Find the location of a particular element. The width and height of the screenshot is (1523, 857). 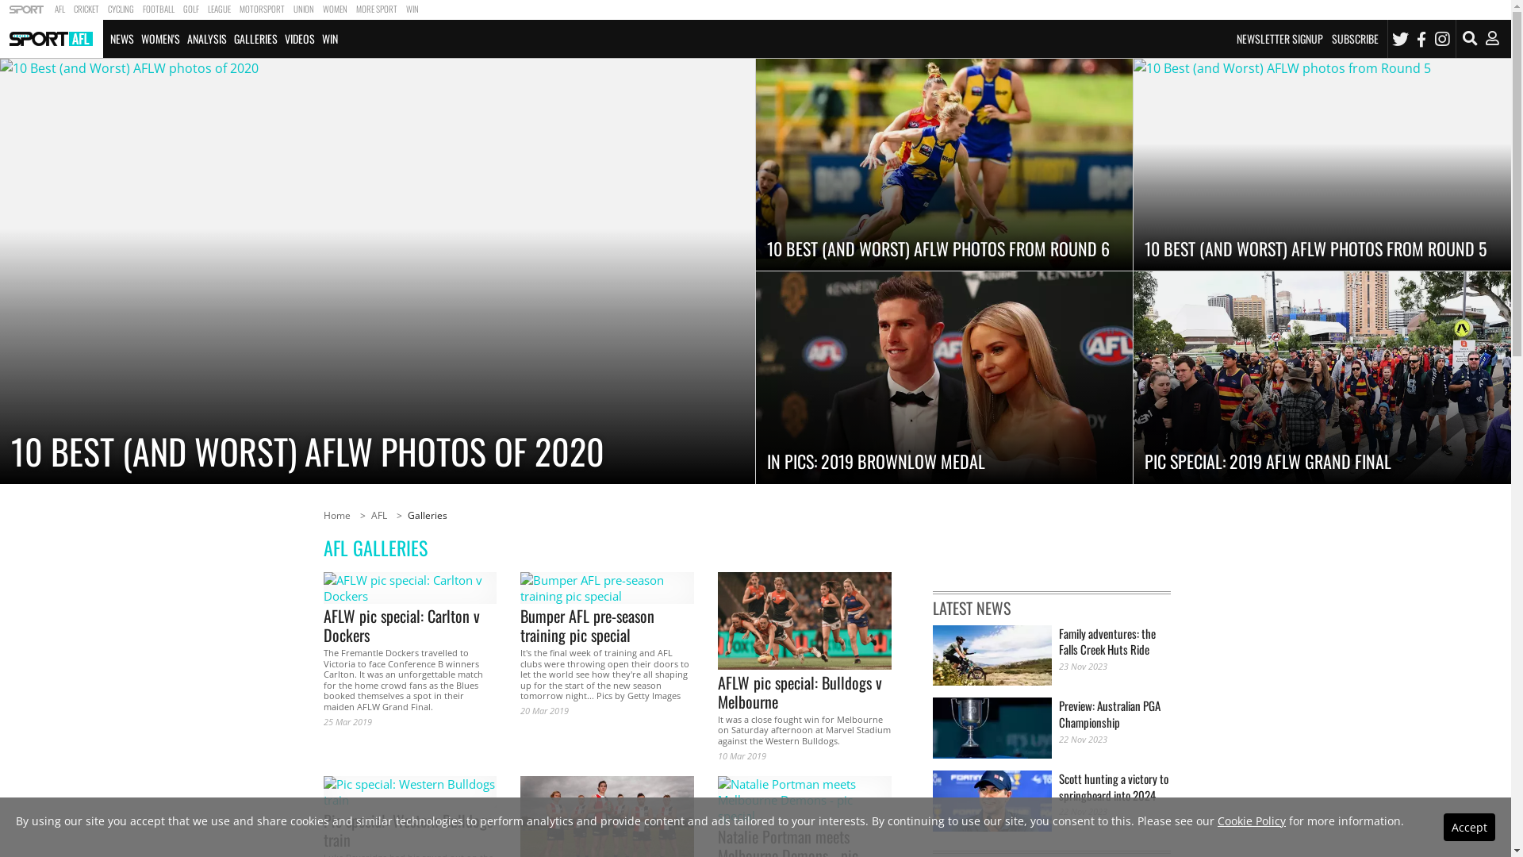

Follow on Instagram is located at coordinates (1442, 39).